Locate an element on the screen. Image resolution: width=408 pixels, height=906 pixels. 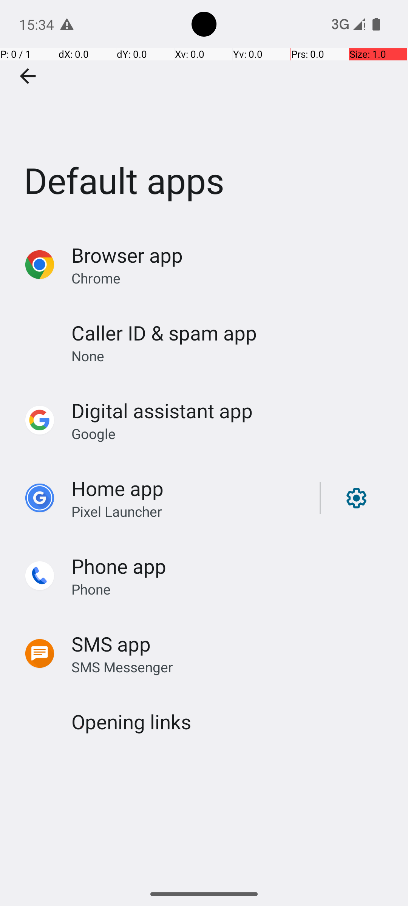
Pixel Launcher is located at coordinates (117, 511).